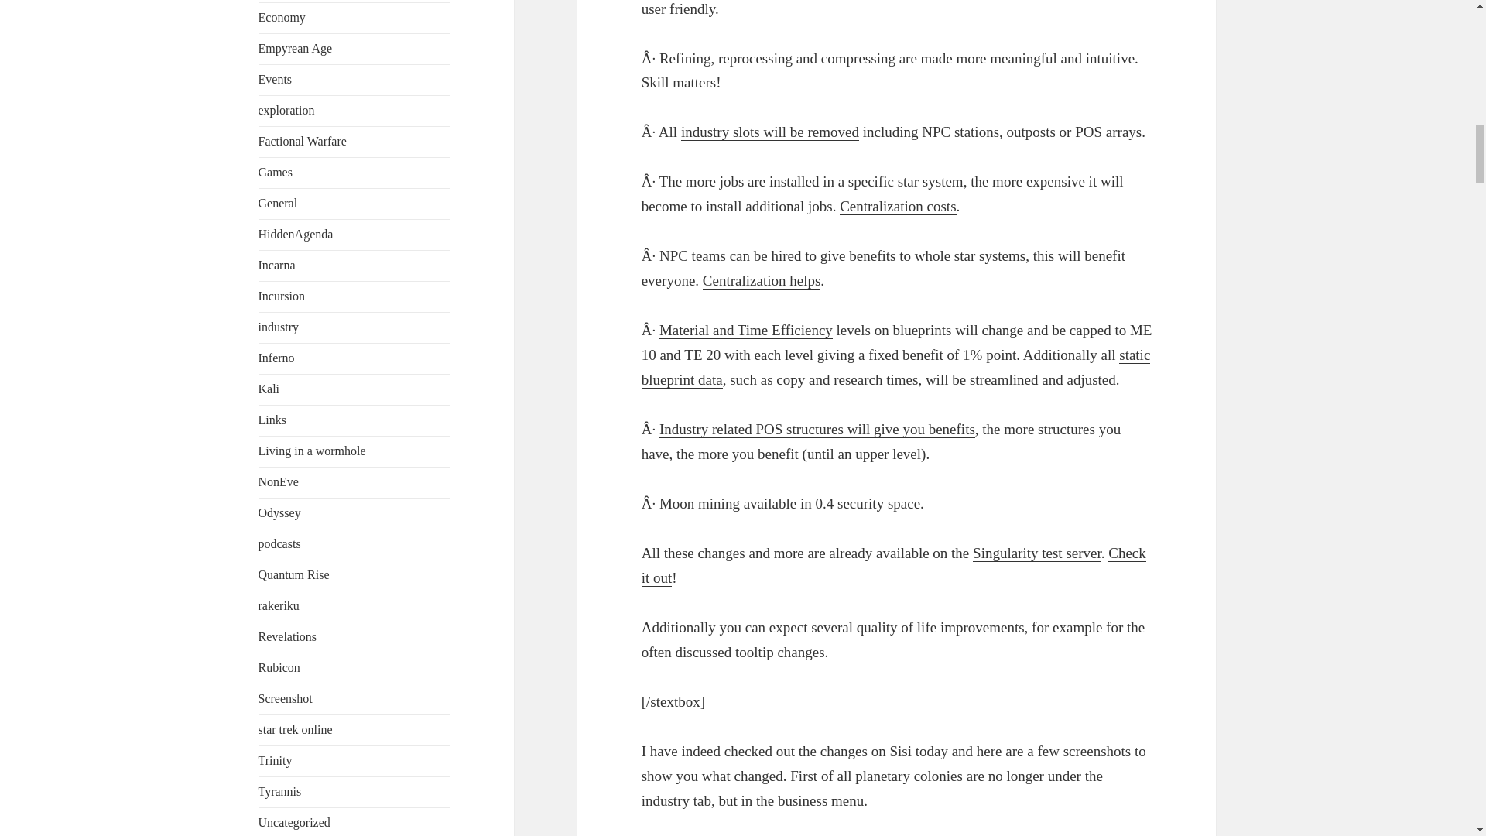 This screenshot has width=1486, height=836. Describe the element at coordinates (286, 110) in the screenshot. I see `exploration` at that location.